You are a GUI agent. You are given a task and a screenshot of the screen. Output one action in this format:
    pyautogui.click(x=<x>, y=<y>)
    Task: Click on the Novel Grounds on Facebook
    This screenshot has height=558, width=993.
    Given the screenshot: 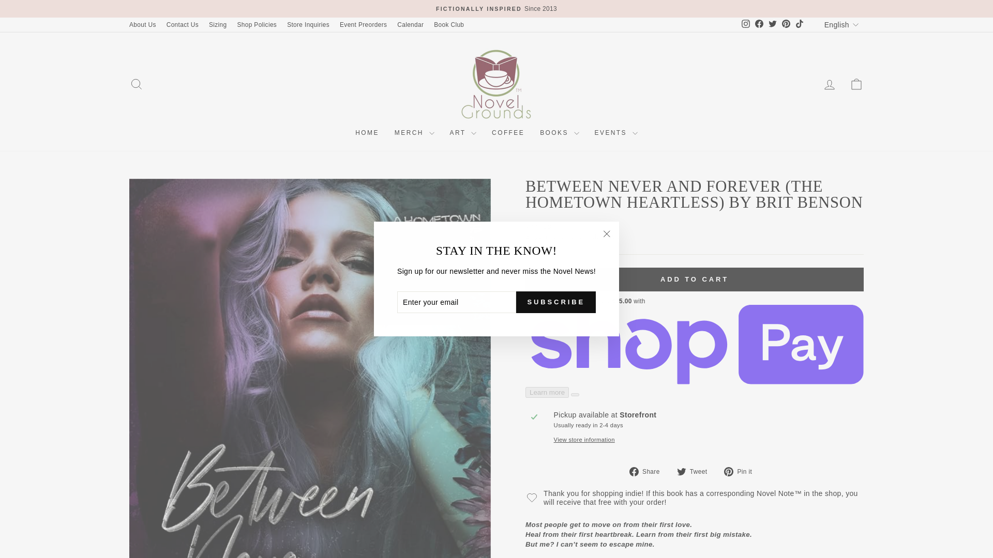 What is the action you would take?
    pyautogui.click(x=759, y=24)
    